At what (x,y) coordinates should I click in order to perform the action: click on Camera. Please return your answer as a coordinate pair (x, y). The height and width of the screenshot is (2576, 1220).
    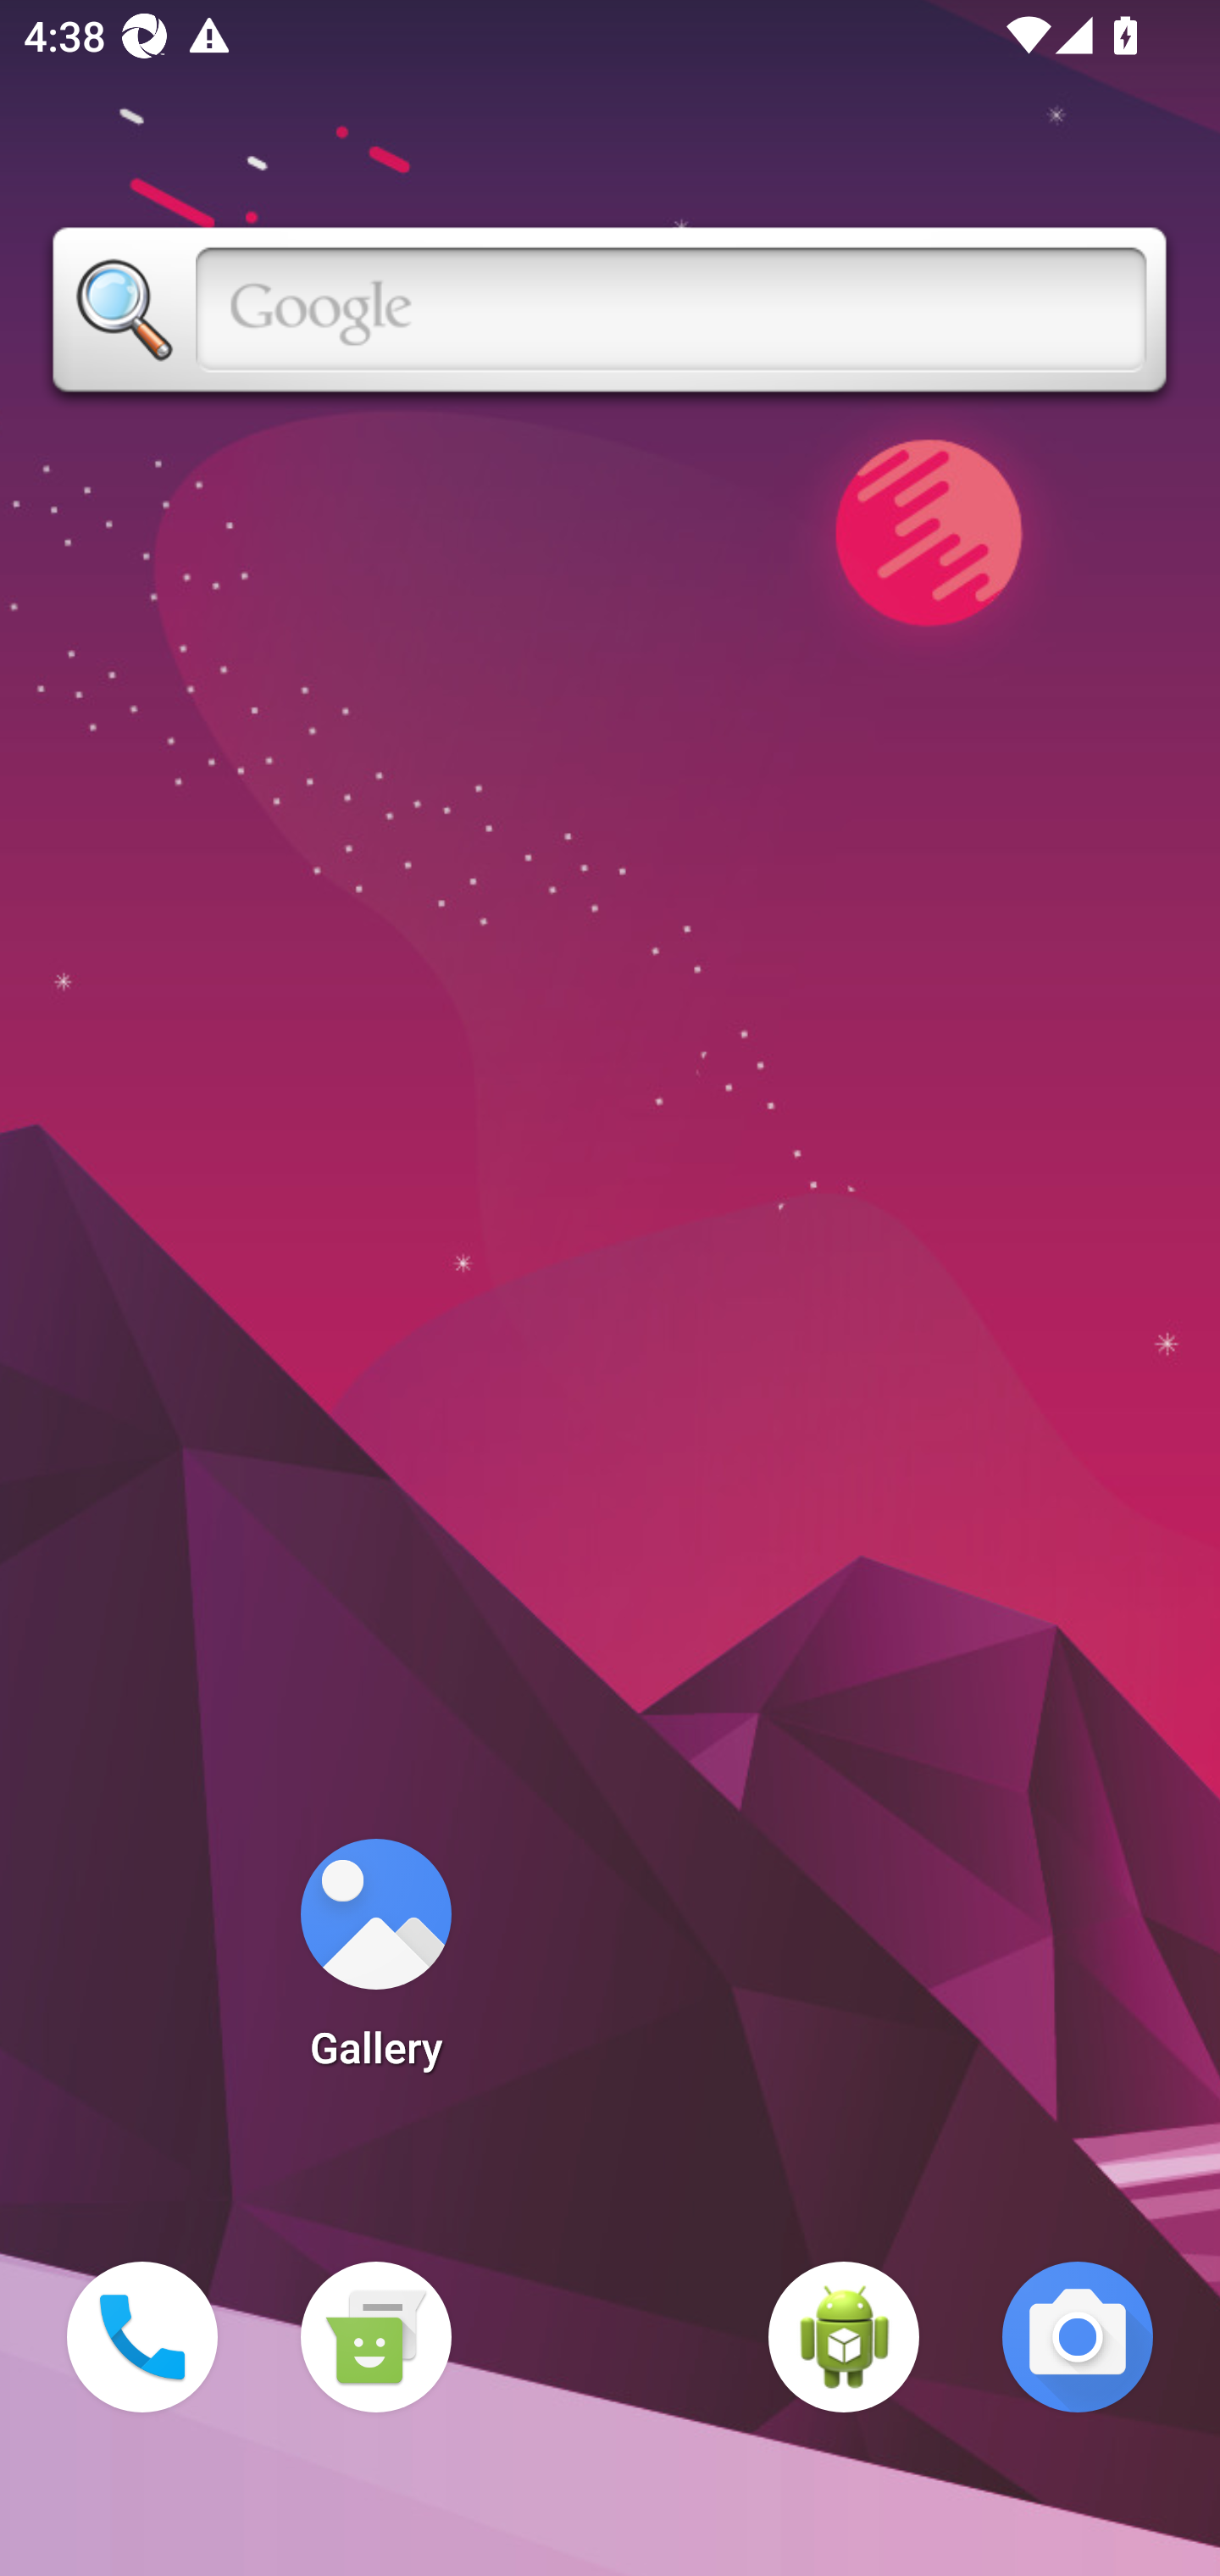
    Looking at the image, I should click on (1078, 2337).